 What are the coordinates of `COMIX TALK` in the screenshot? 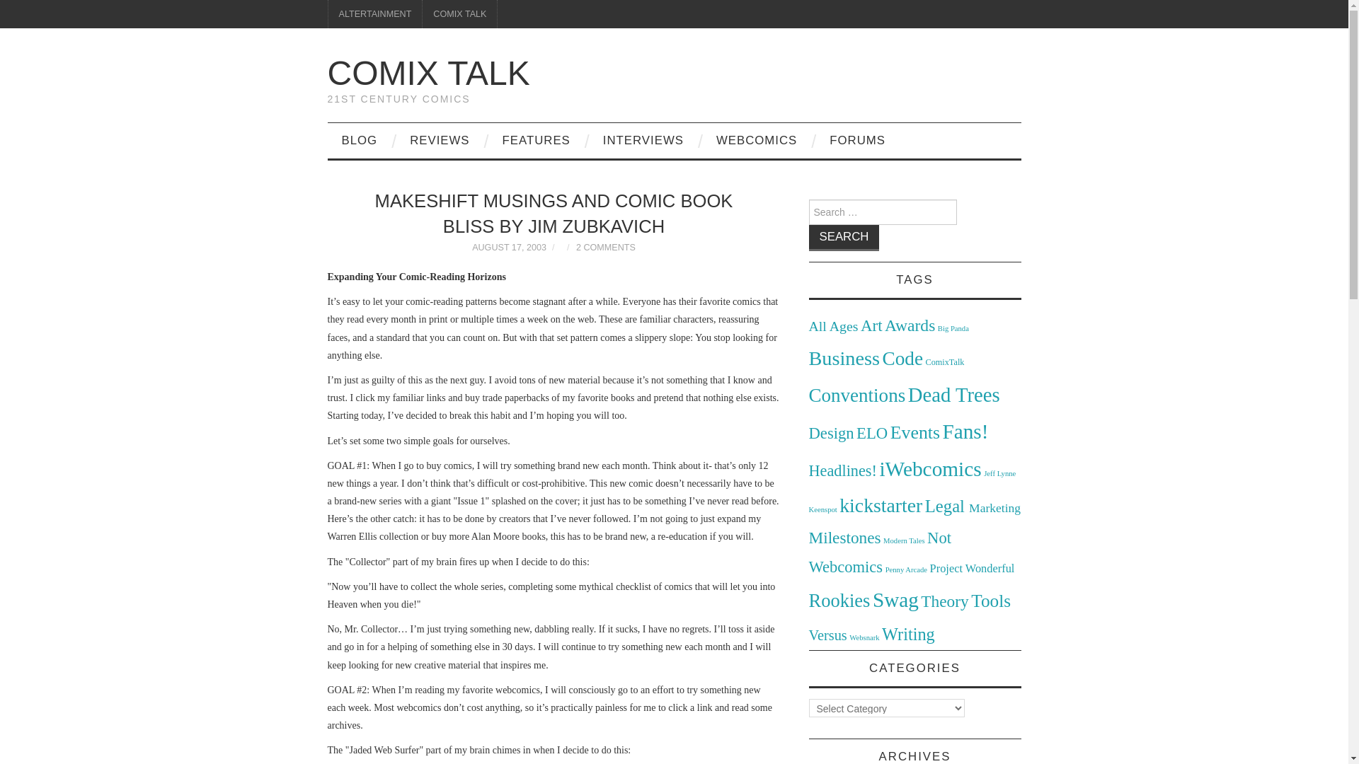 It's located at (428, 72).